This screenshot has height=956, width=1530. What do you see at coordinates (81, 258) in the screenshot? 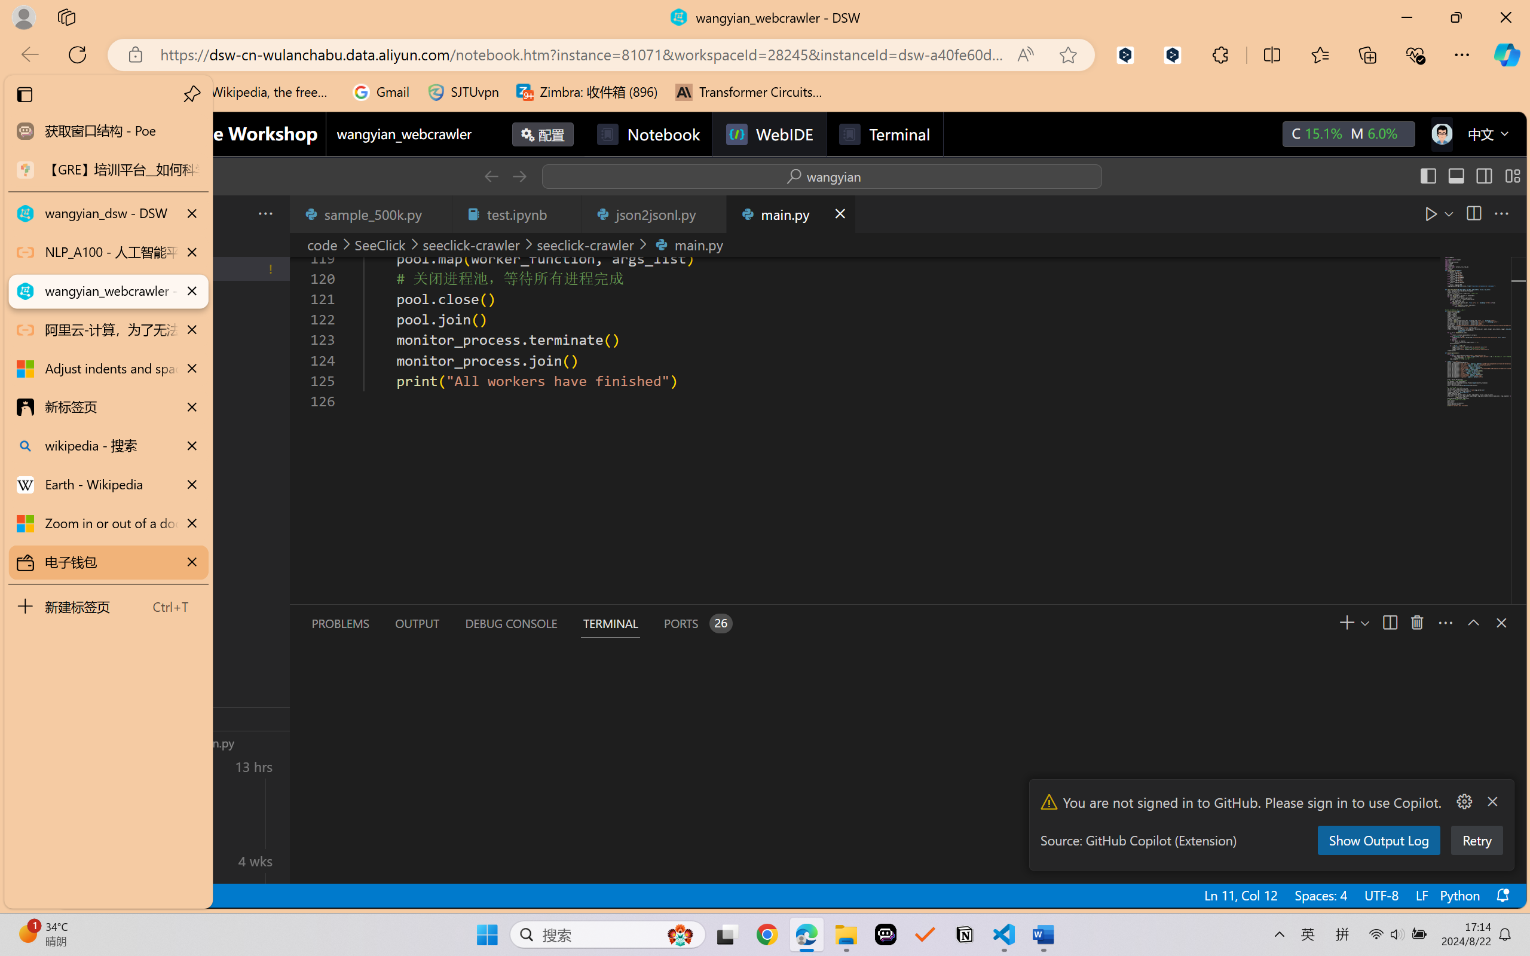
I see `Explorer (Ctrl+Shift+E)` at bounding box center [81, 258].